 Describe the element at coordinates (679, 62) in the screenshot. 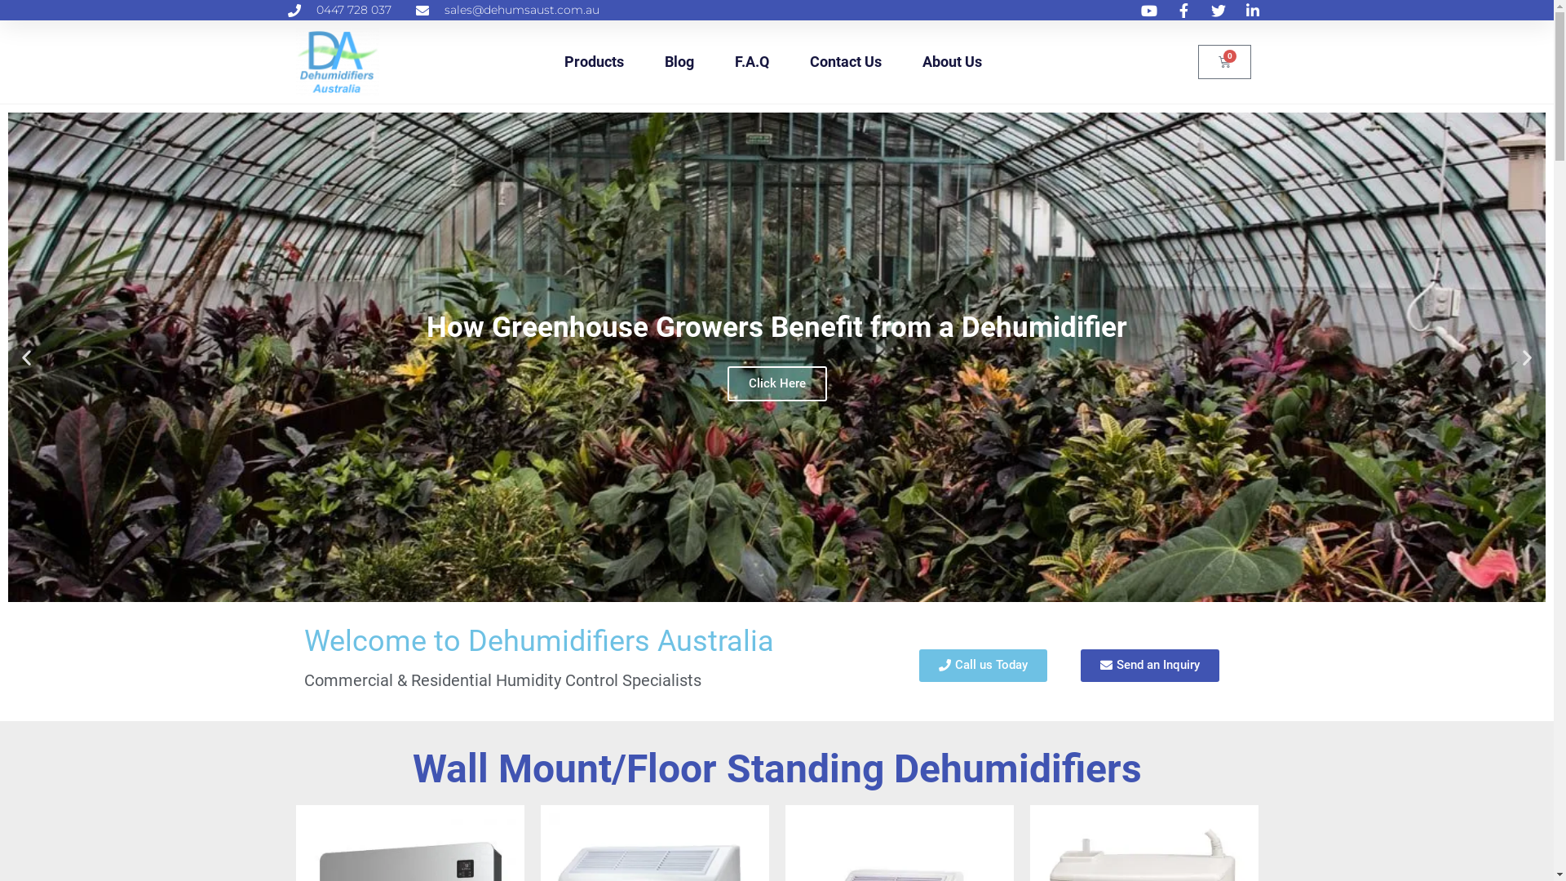

I see `Blog` at that location.